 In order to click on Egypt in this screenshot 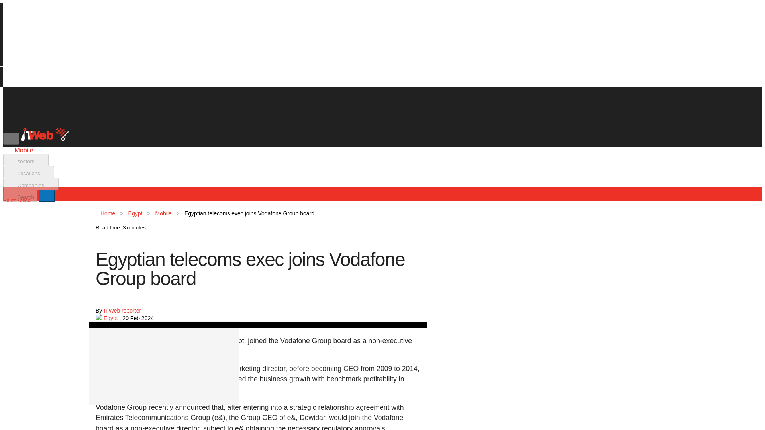, I will do `click(135, 213)`.